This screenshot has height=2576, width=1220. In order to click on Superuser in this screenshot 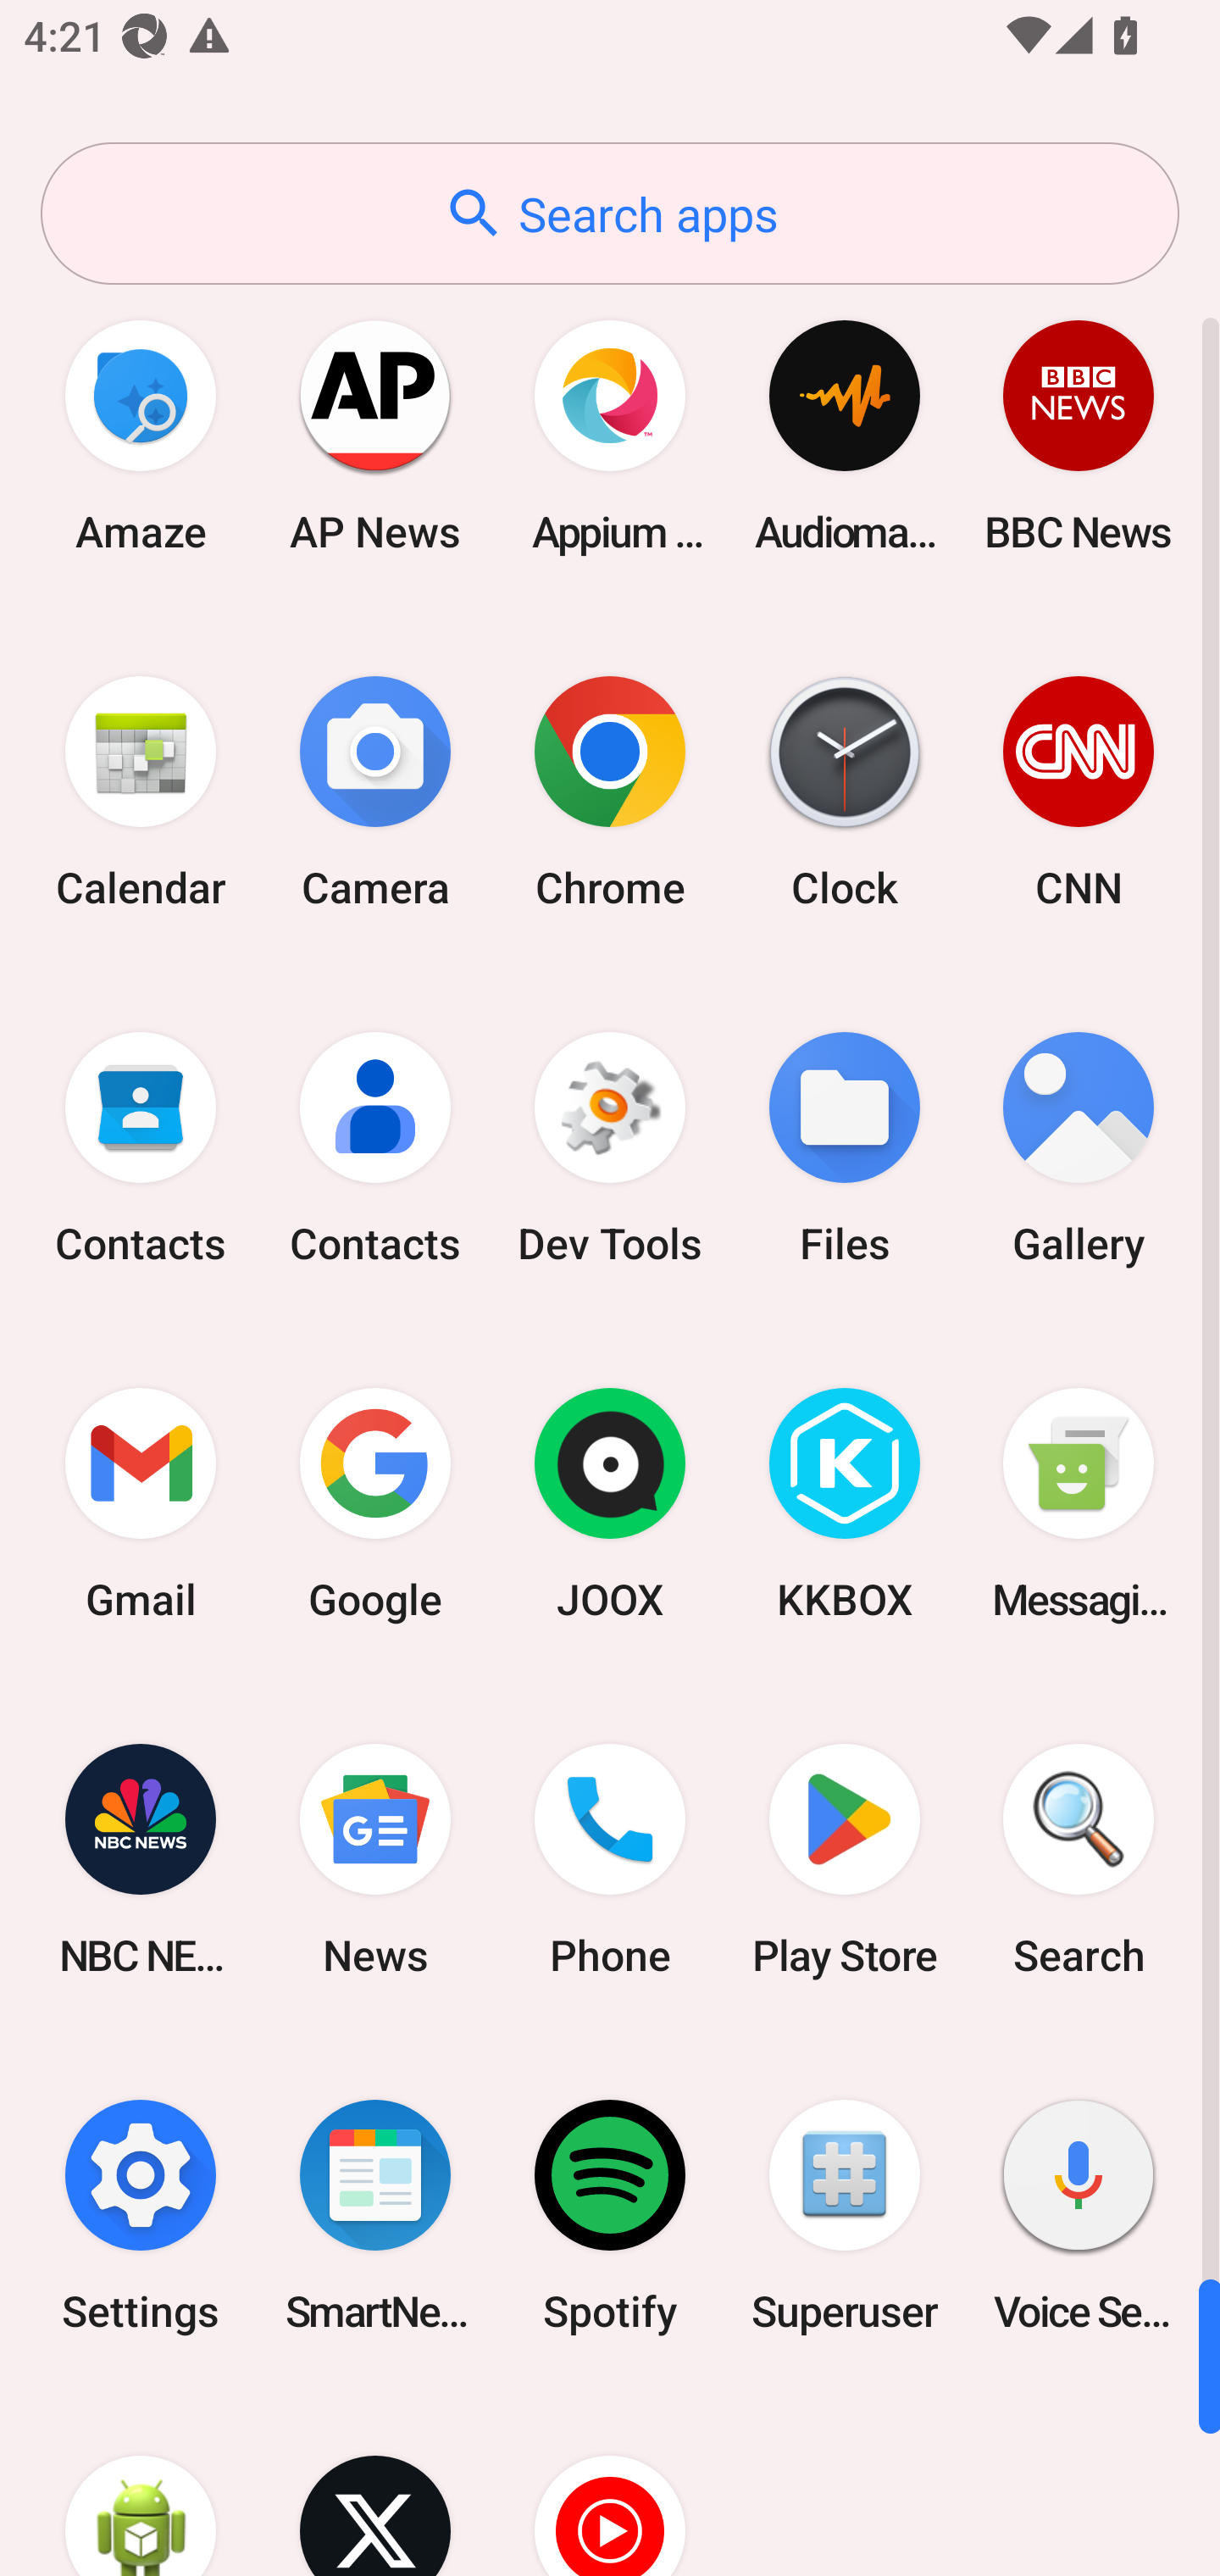, I will do `click(844, 2215)`.